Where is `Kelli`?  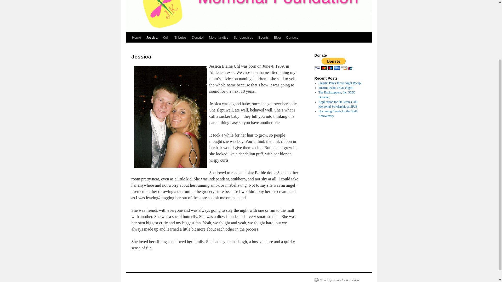
Kelli is located at coordinates (166, 38).